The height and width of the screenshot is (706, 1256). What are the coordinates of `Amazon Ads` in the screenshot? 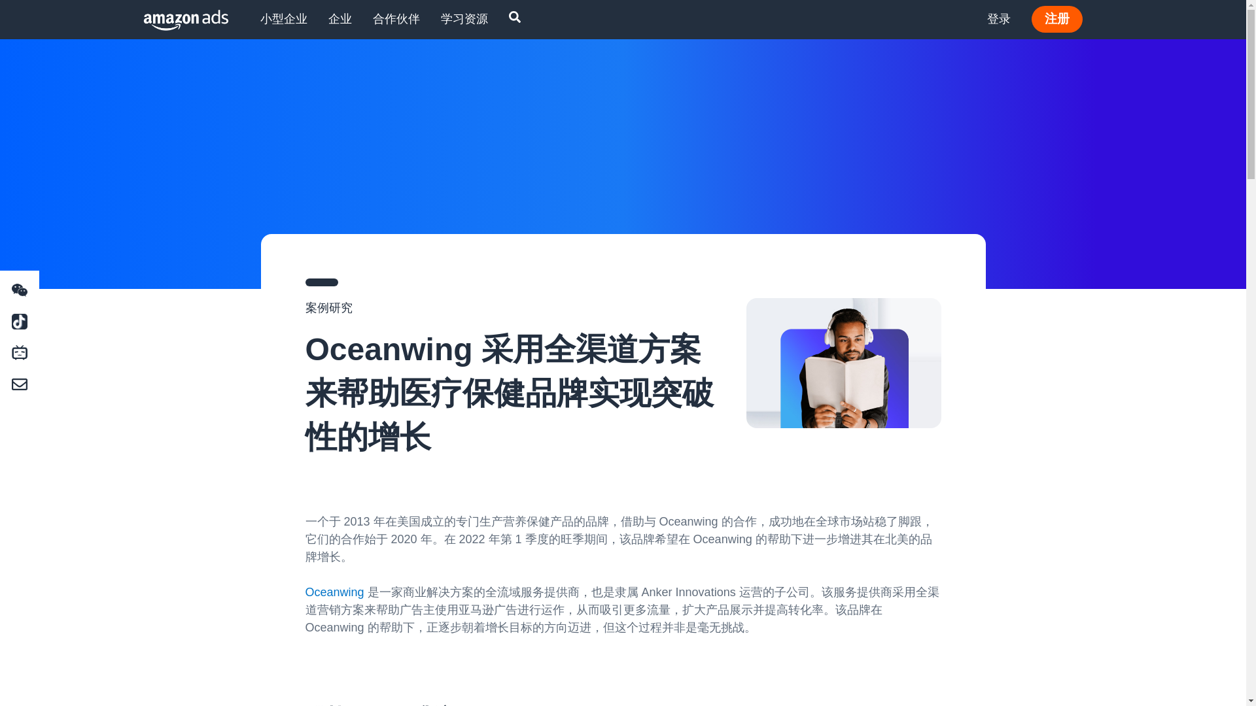 It's located at (175, 20).